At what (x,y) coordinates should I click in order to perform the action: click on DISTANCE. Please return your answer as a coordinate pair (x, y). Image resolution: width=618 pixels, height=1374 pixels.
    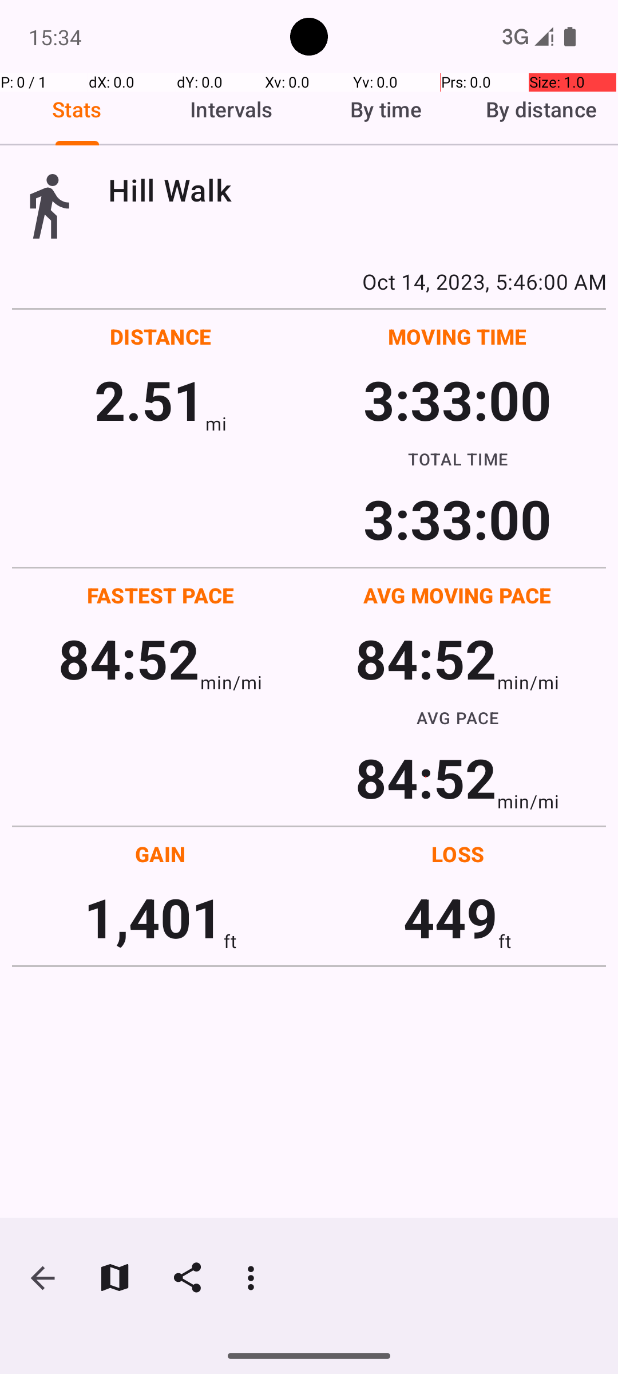
    Looking at the image, I should click on (161, 337).